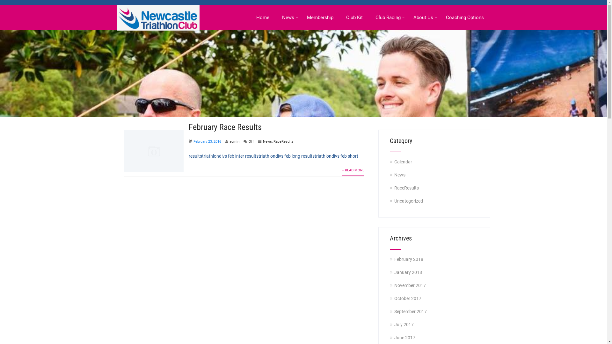  Describe the element at coordinates (400, 175) in the screenshot. I see `News` at that location.